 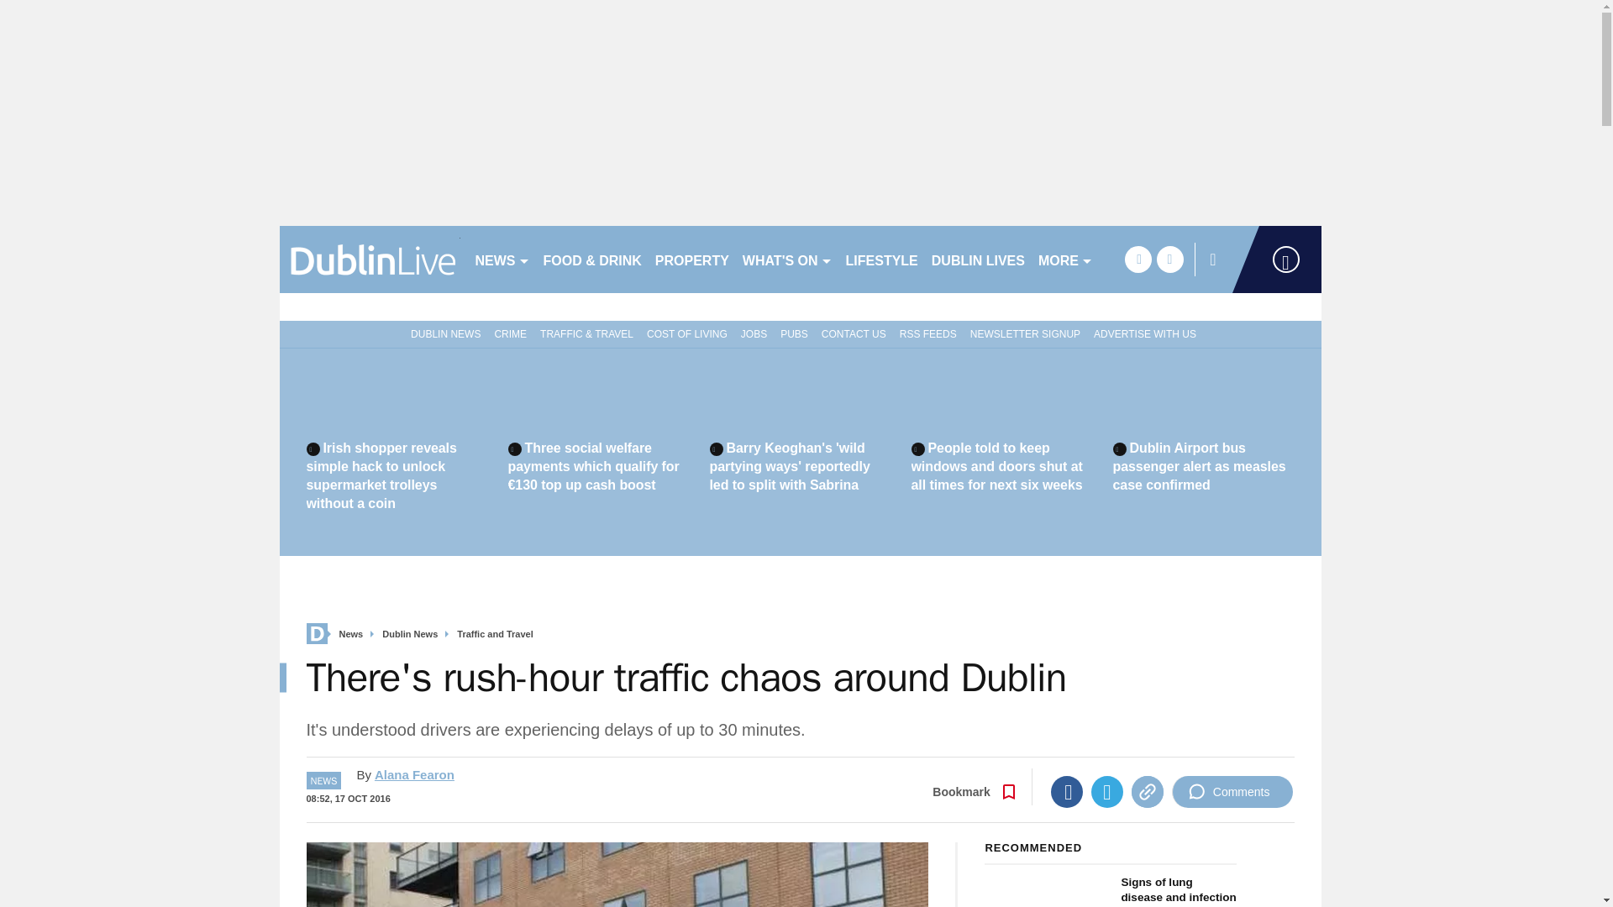 I want to click on Comments, so click(x=1232, y=792).